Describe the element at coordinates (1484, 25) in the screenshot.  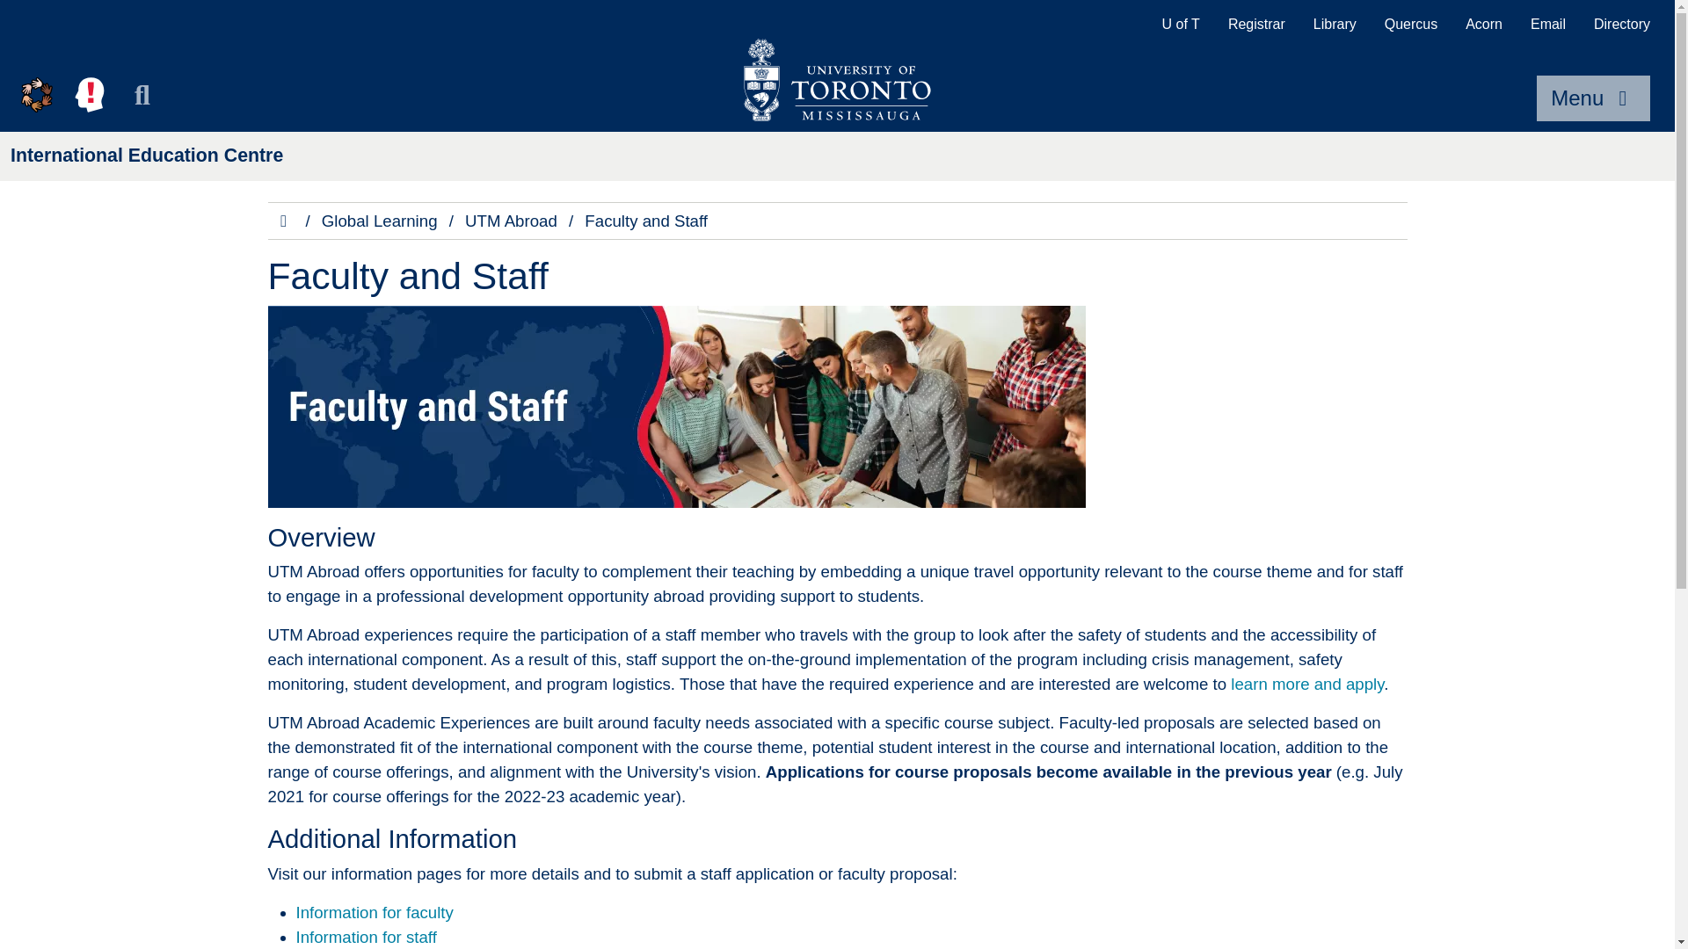
I see `Acorn` at that location.